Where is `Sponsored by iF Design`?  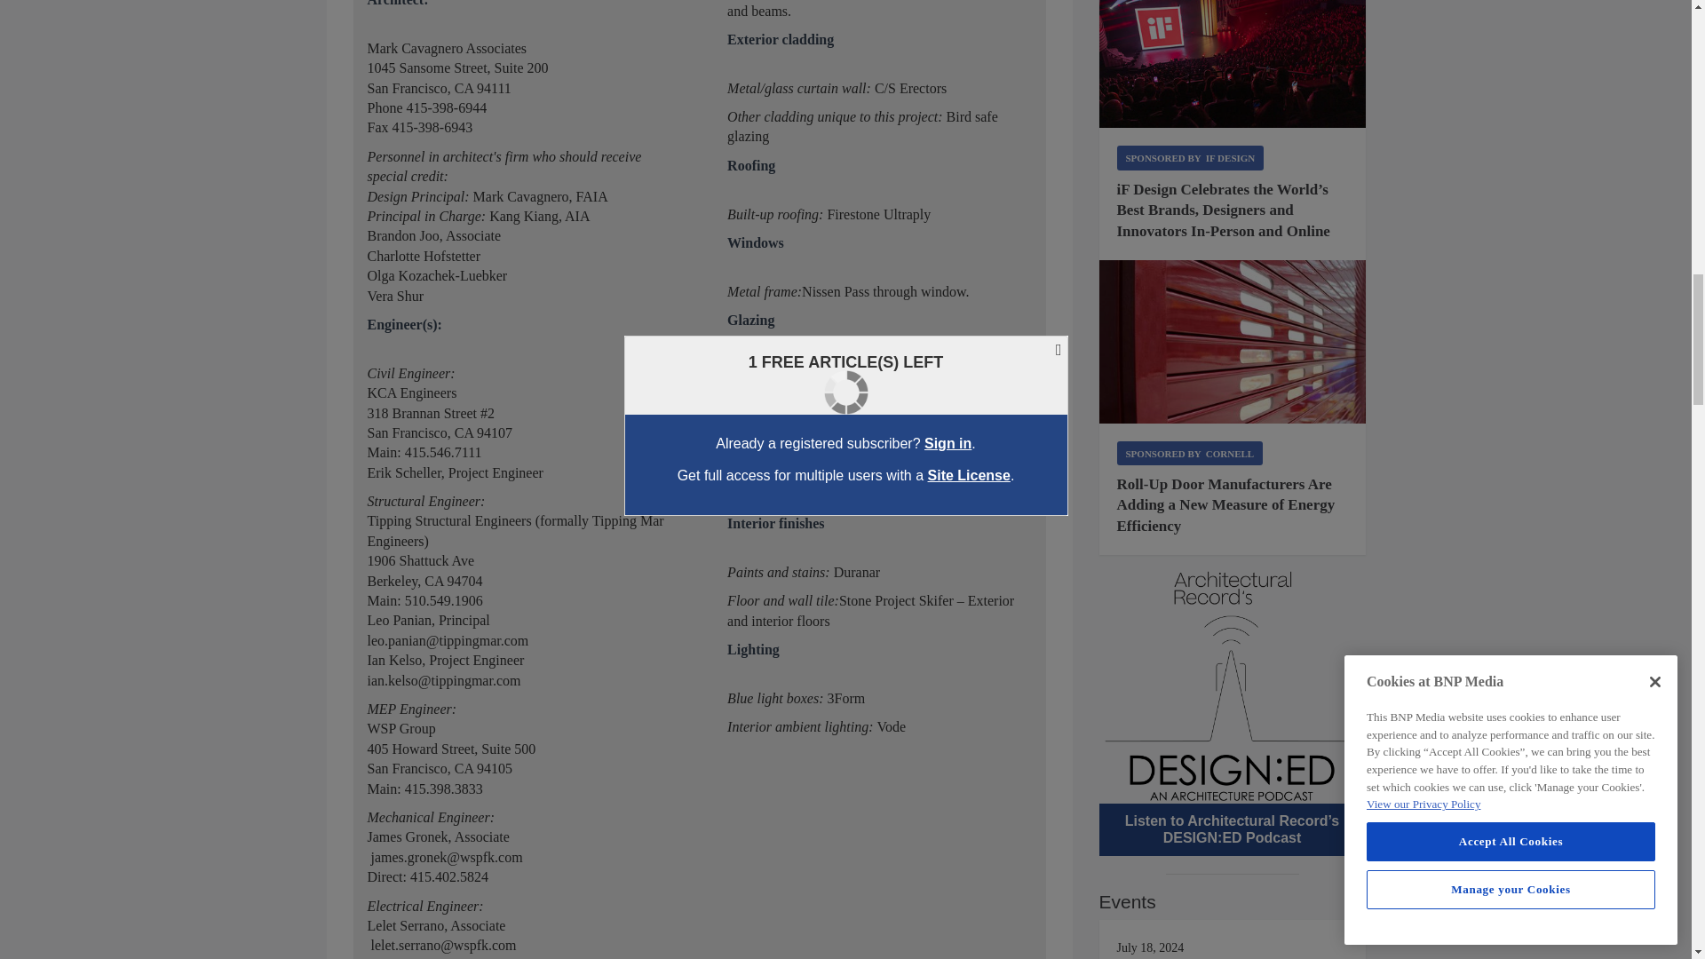 Sponsored by iF Design is located at coordinates (1190, 158).